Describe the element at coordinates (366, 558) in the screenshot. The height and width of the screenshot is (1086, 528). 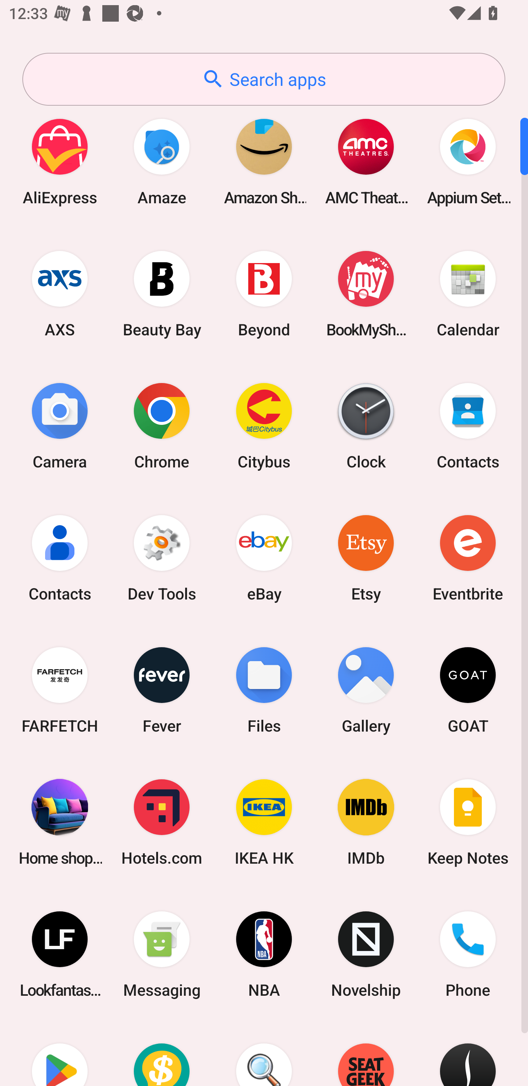
I see `Etsy` at that location.